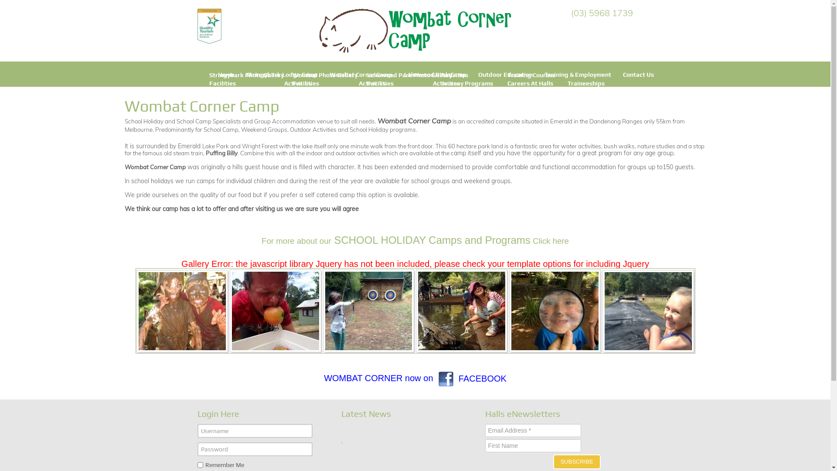 The height and width of the screenshot is (471, 837). I want to click on Catering, so click(221, 92).